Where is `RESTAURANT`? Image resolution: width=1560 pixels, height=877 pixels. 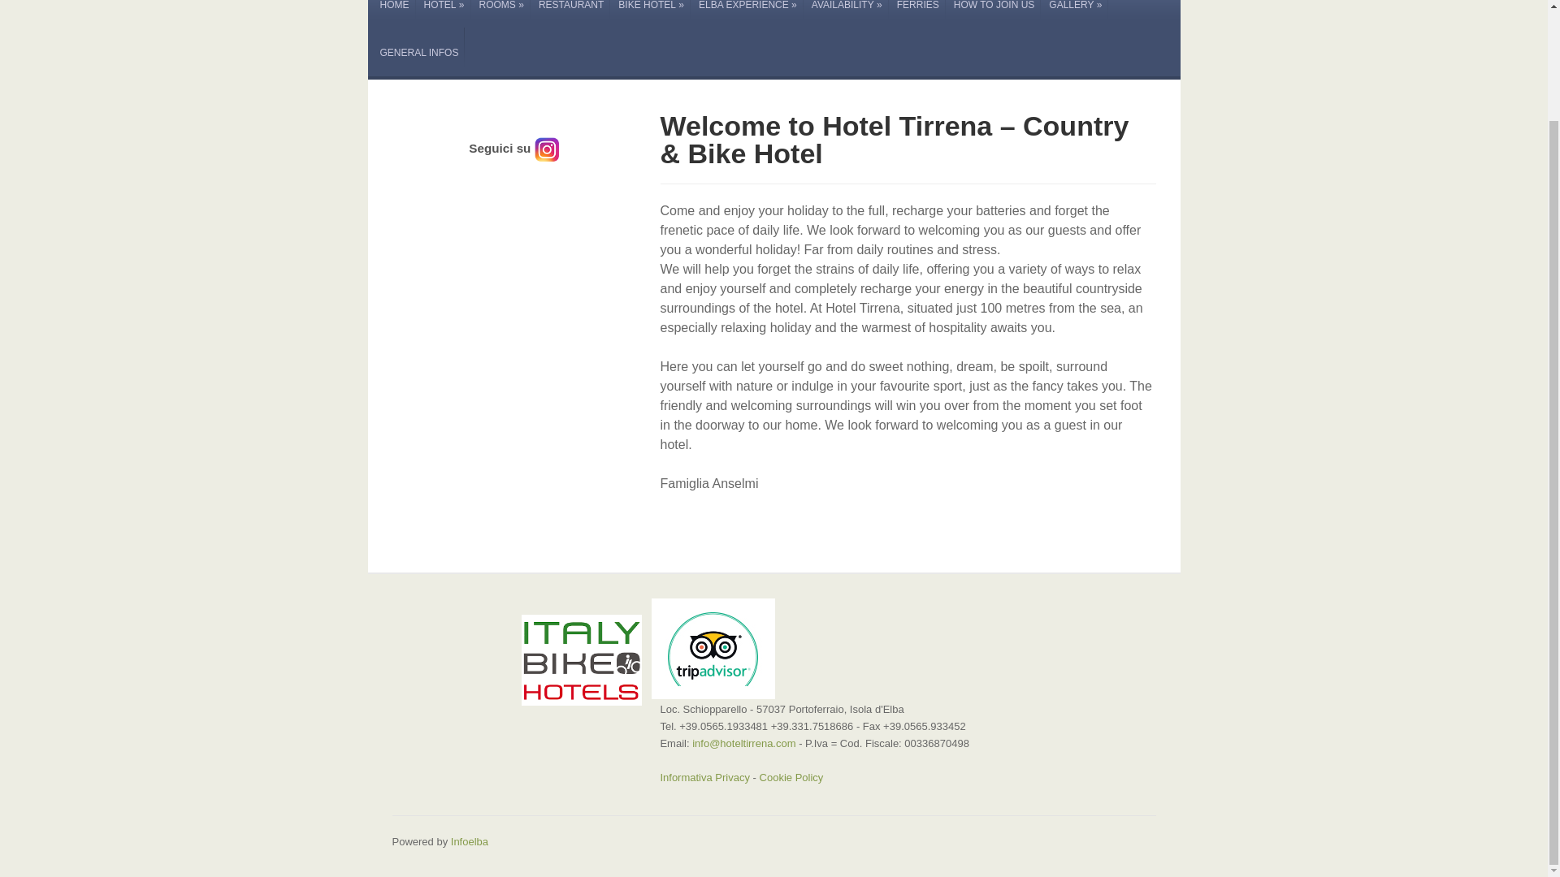
RESTAURANT is located at coordinates (570, 13).